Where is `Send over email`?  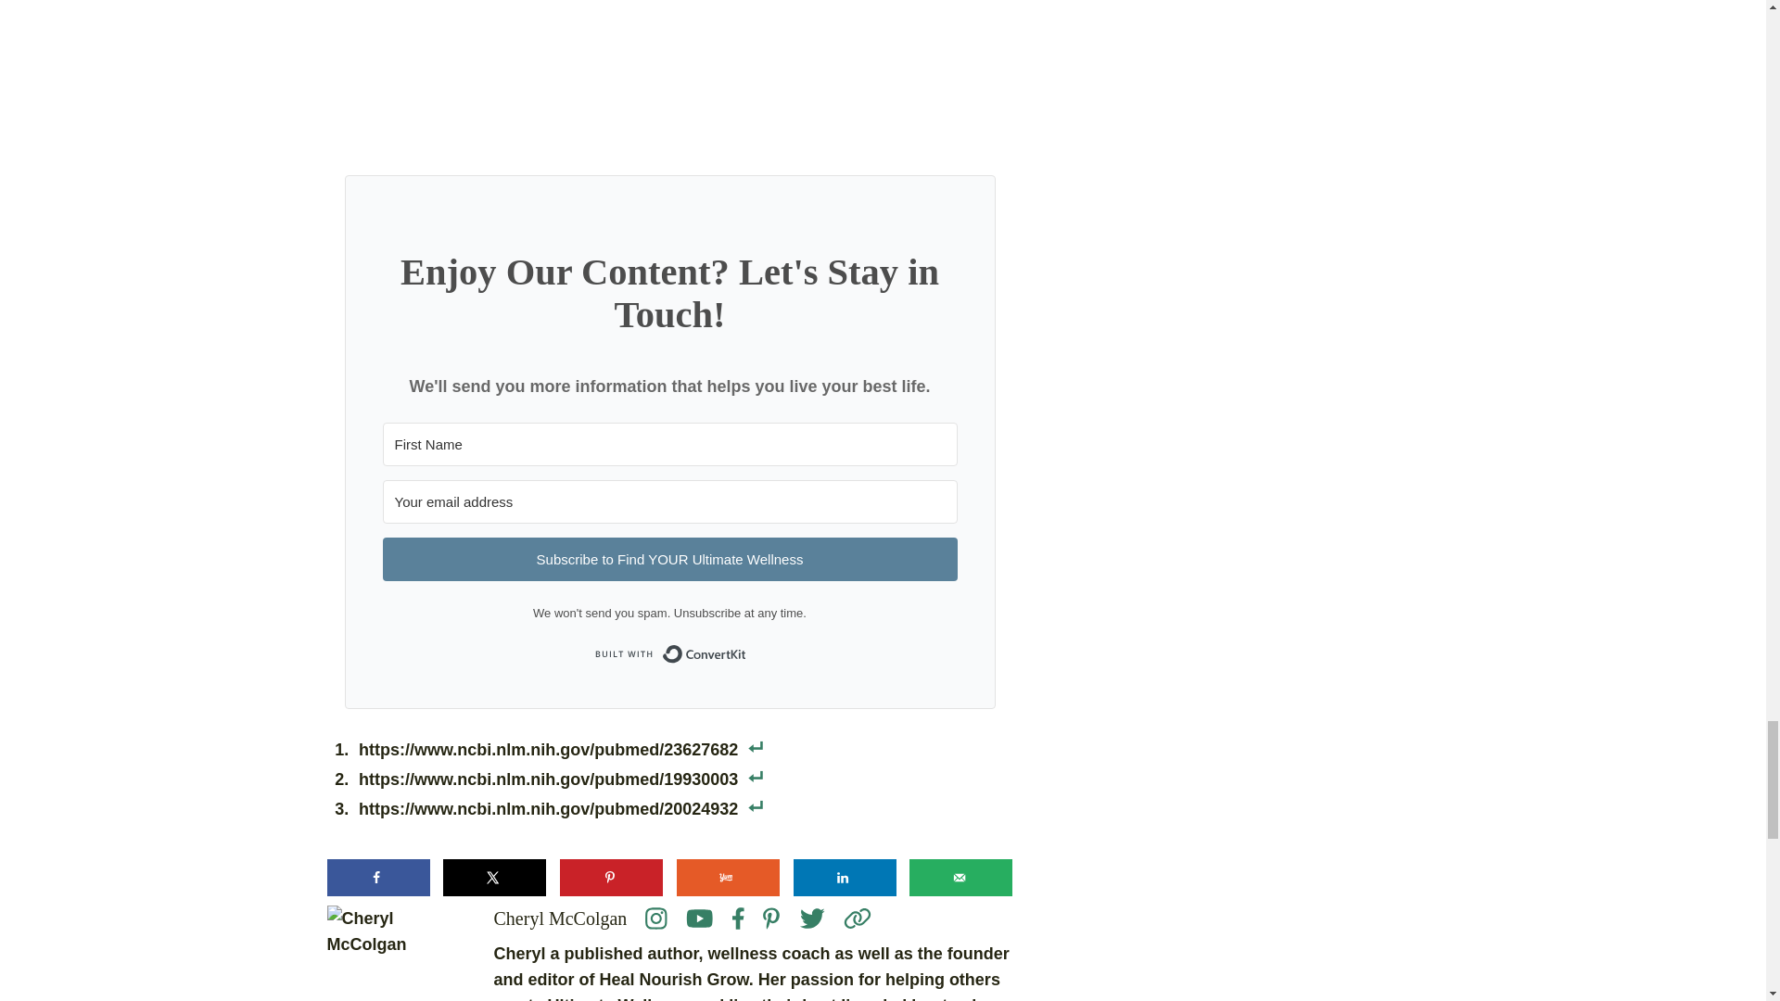 Send over email is located at coordinates (960, 877).